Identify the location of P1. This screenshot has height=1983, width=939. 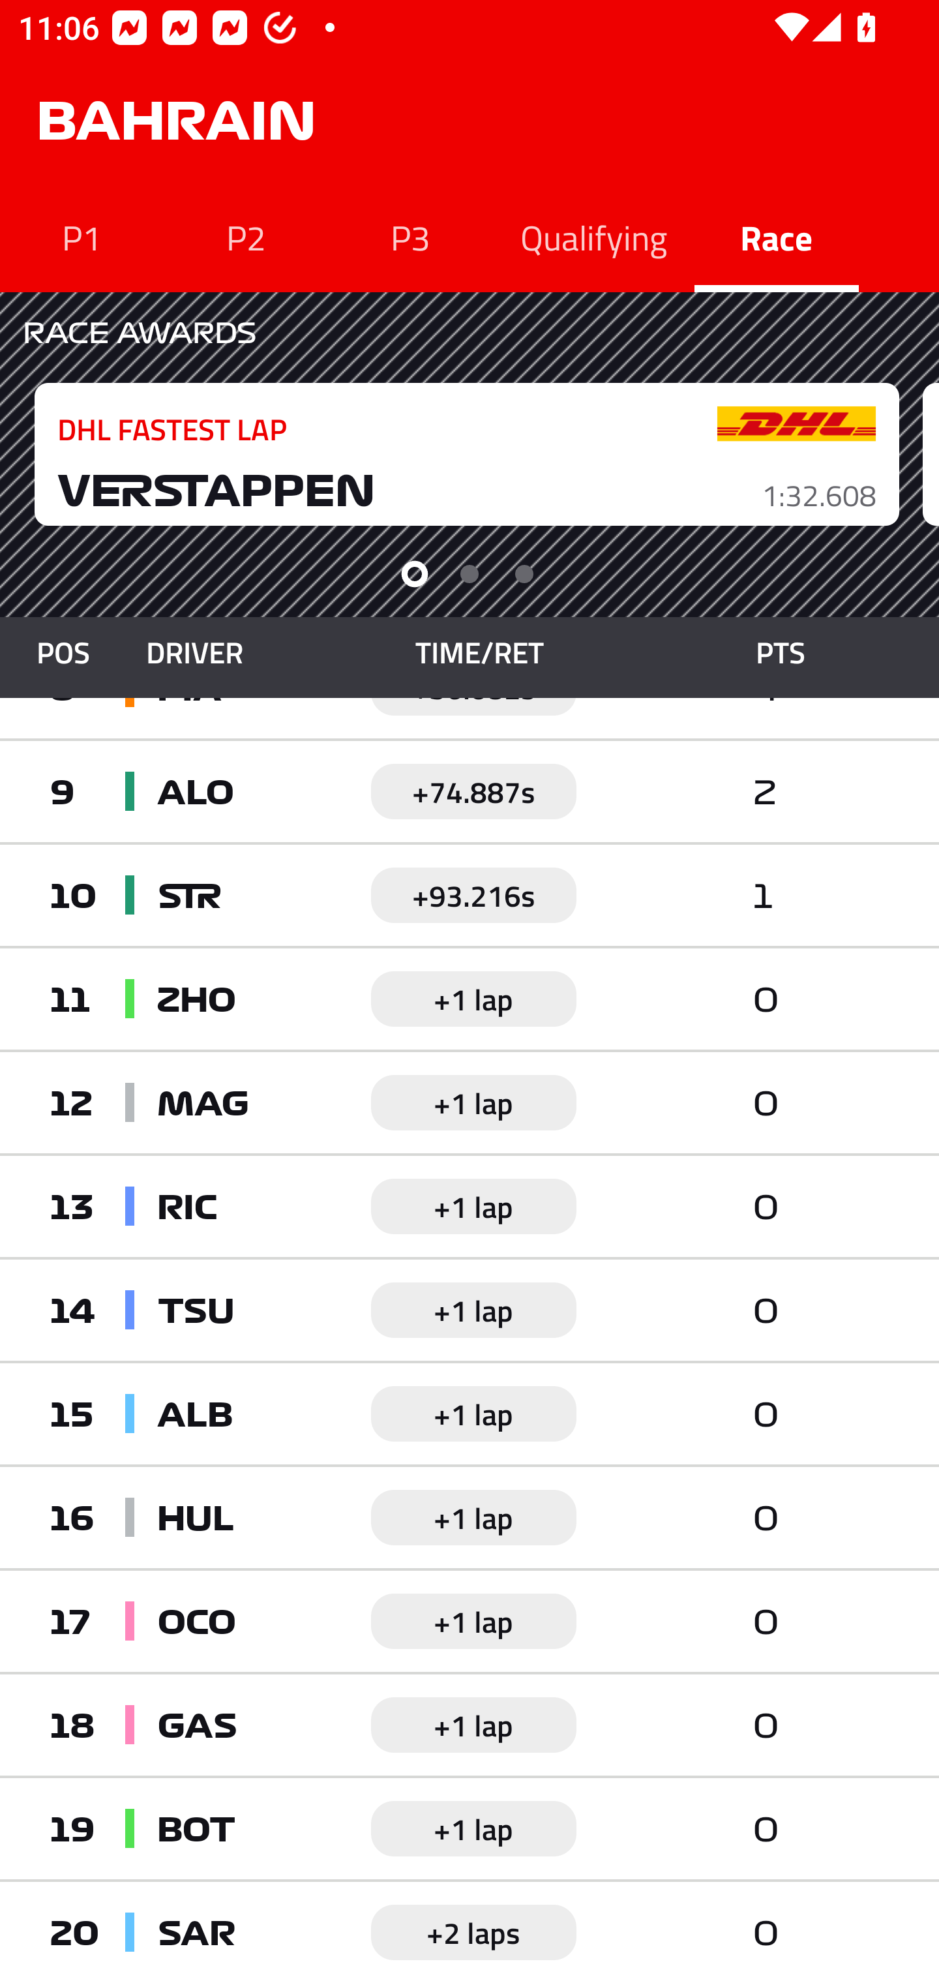
(82, 236).